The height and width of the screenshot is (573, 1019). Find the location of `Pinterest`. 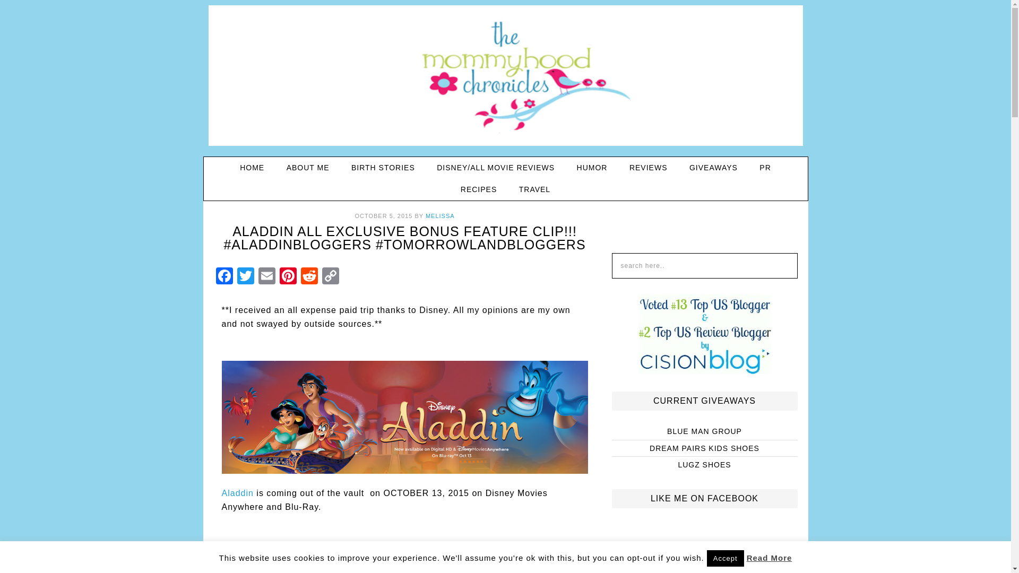

Pinterest is located at coordinates (288, 277).